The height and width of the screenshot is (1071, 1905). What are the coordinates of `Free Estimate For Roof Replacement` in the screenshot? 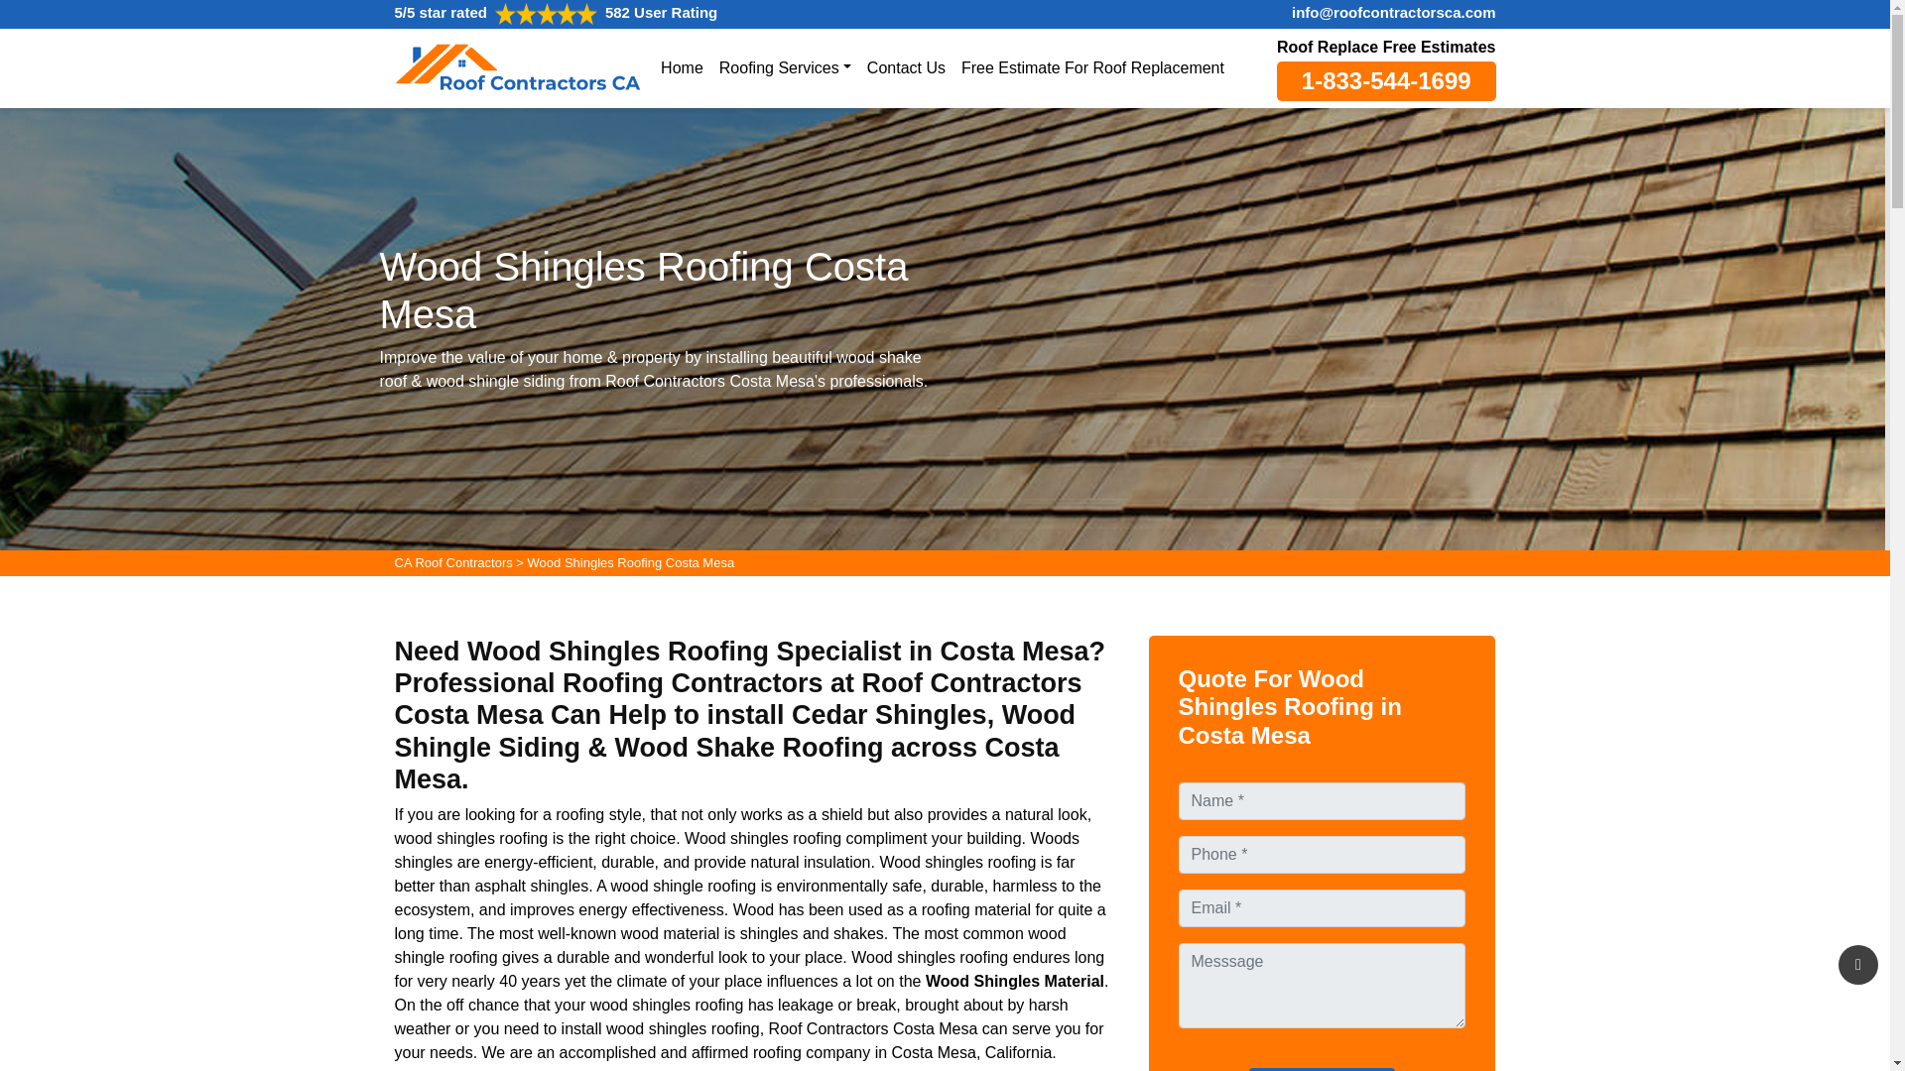 It's located at (1093, 66).